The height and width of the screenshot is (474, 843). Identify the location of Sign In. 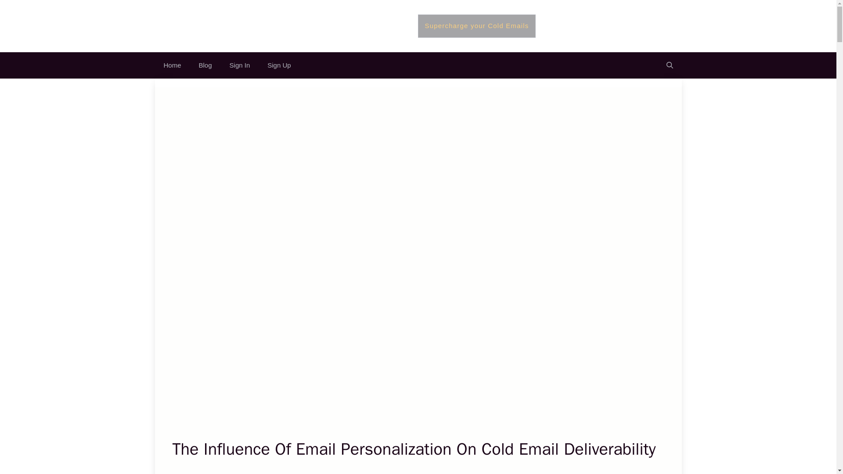
(240, 65).